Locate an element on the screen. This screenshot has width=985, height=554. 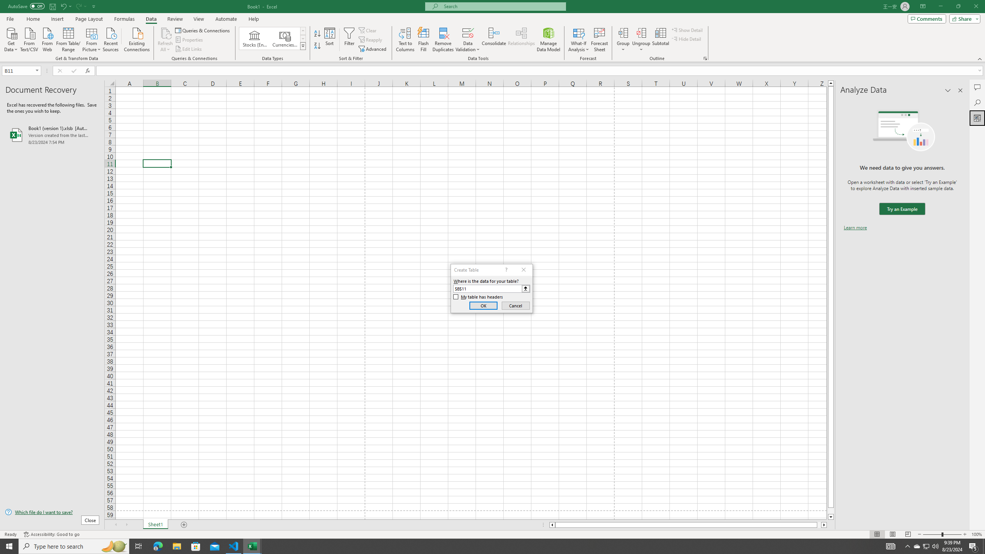
Sort A to Z is located at coordinates (318, 34).